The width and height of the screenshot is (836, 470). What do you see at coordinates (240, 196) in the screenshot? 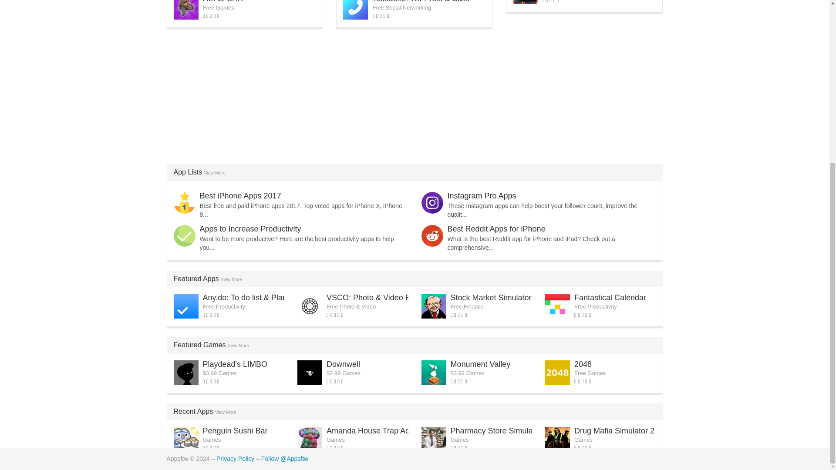
I see `Best iPhone Apps 2017` at bounding box center [240, 196].